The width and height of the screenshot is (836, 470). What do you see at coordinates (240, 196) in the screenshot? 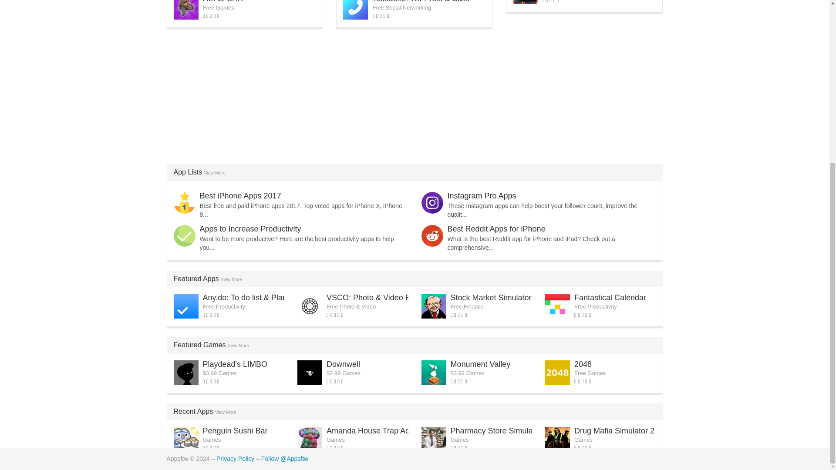
I see `Best iPhone Apps 2017` at bounding box center [240, 196].